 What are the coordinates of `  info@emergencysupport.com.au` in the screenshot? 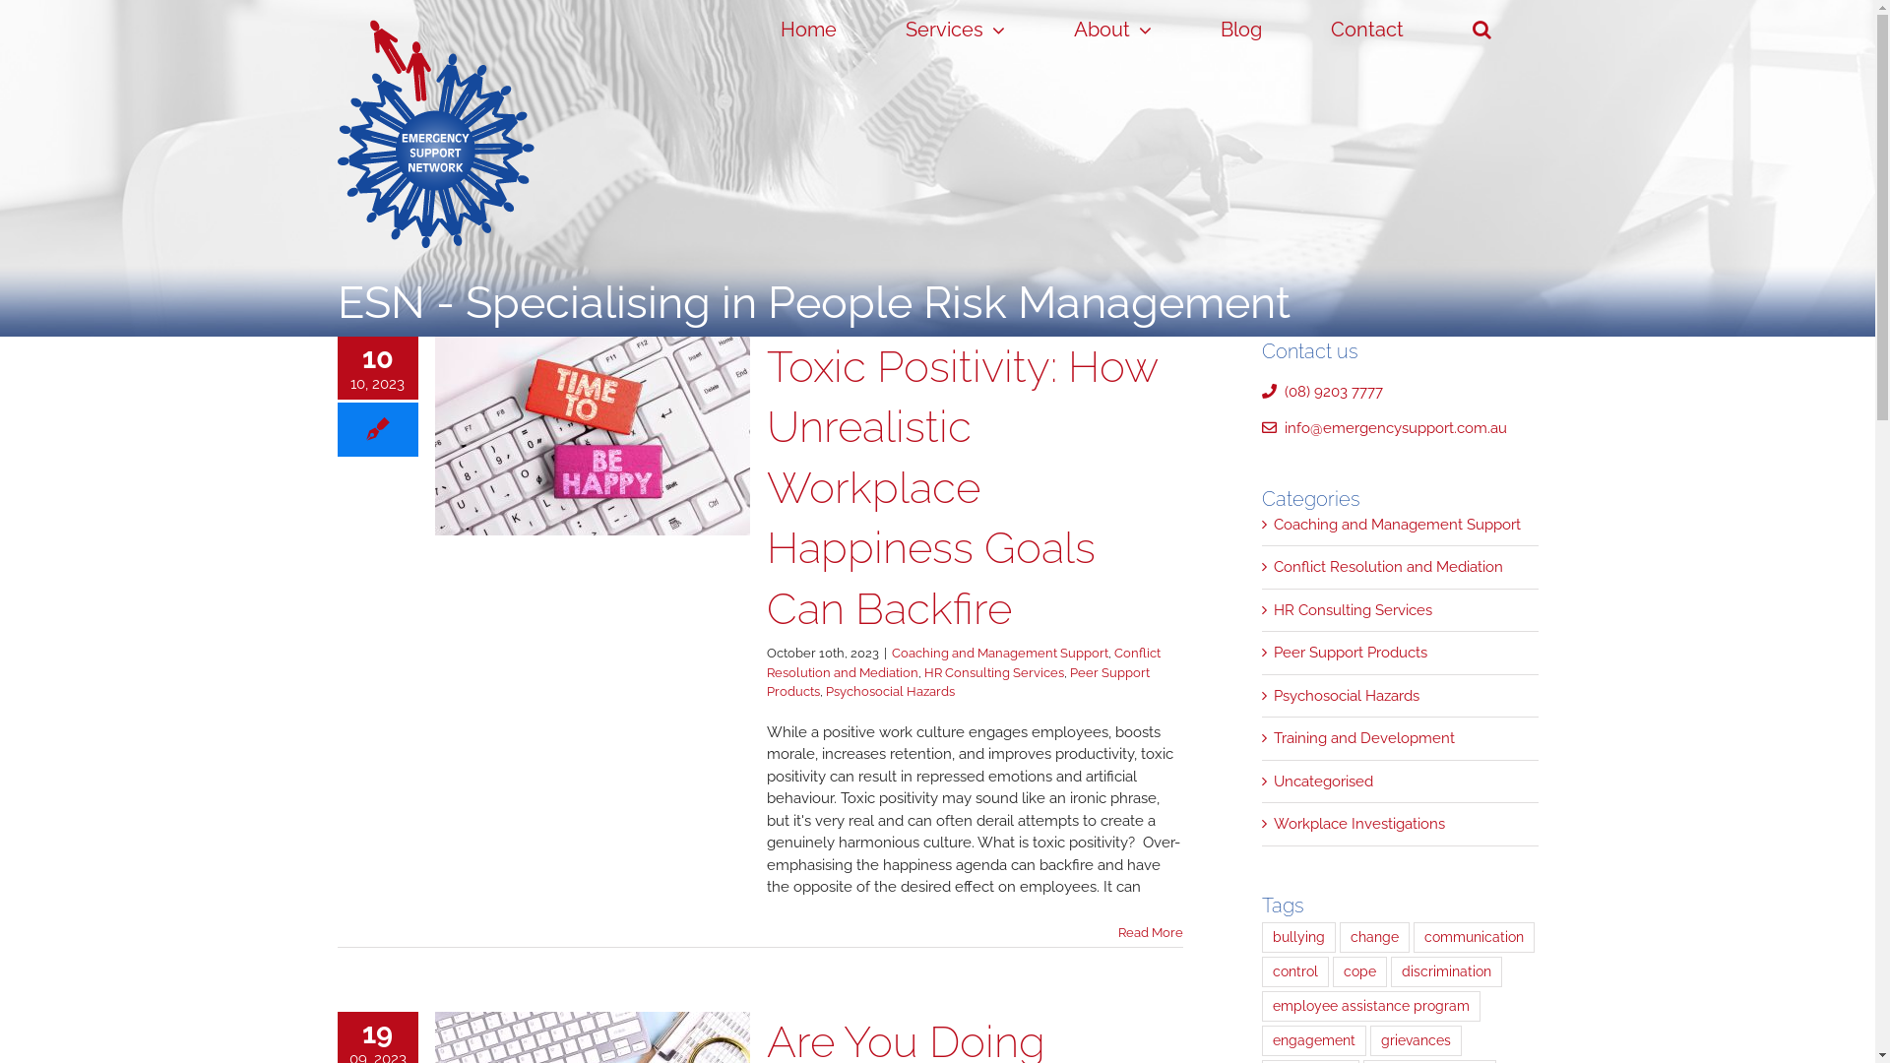 It's located at (1384, 428).